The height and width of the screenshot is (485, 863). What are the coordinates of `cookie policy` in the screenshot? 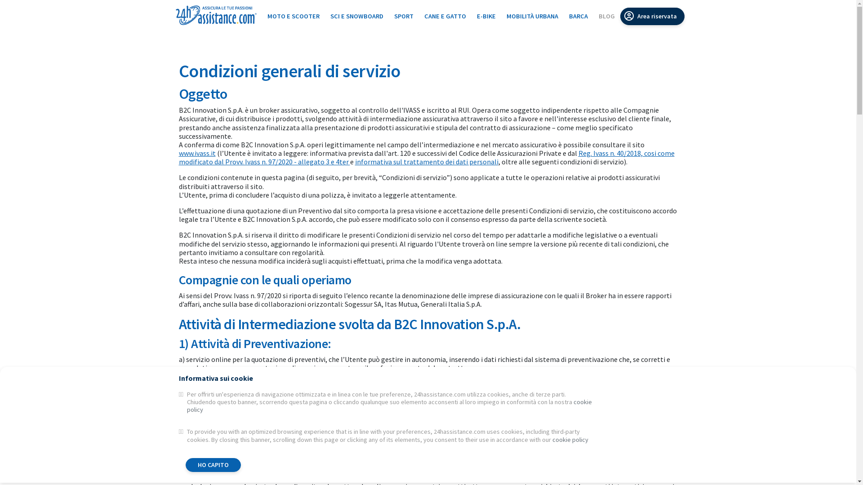 It's located at (389, 406).